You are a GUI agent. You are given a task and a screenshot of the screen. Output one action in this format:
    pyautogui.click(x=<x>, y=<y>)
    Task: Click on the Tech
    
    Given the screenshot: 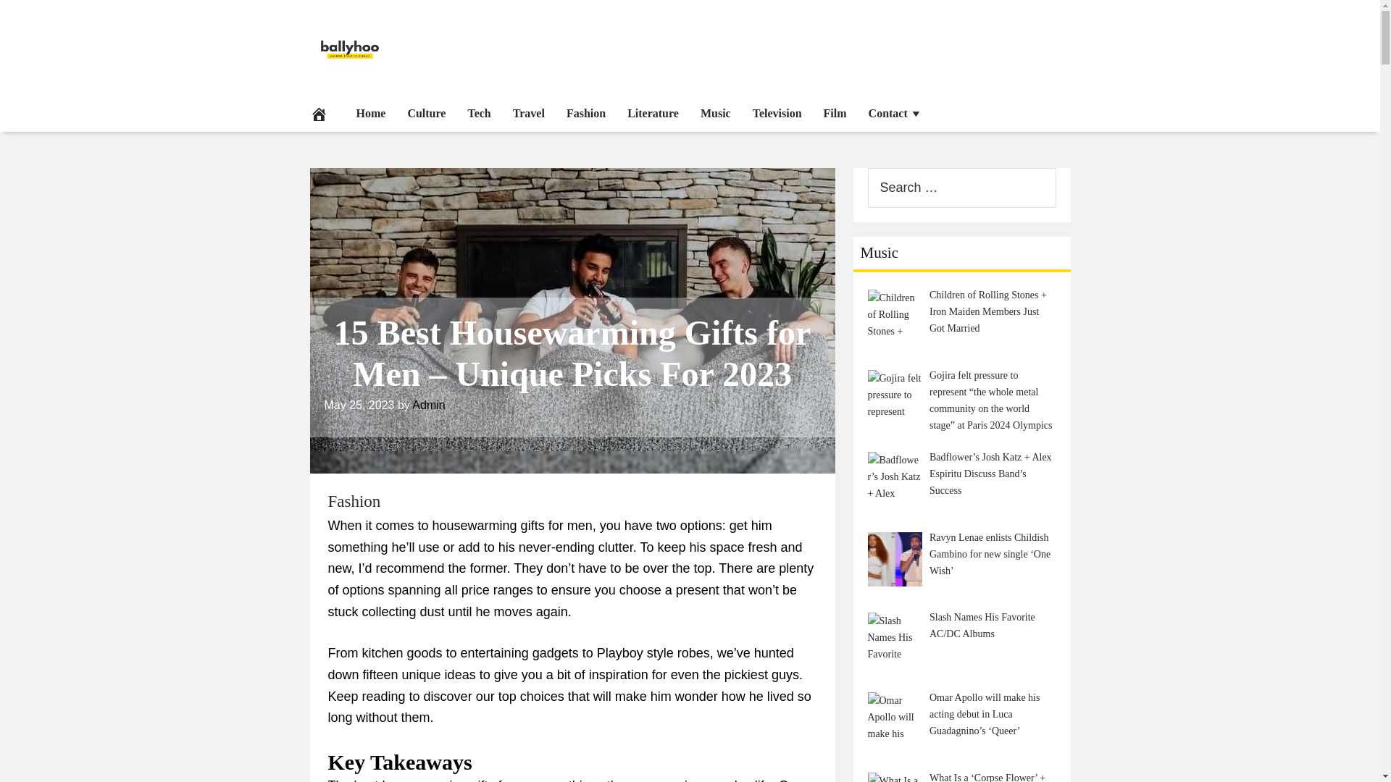 What is the action you would take?
    pyautogui.click(x=478, y=113)
    